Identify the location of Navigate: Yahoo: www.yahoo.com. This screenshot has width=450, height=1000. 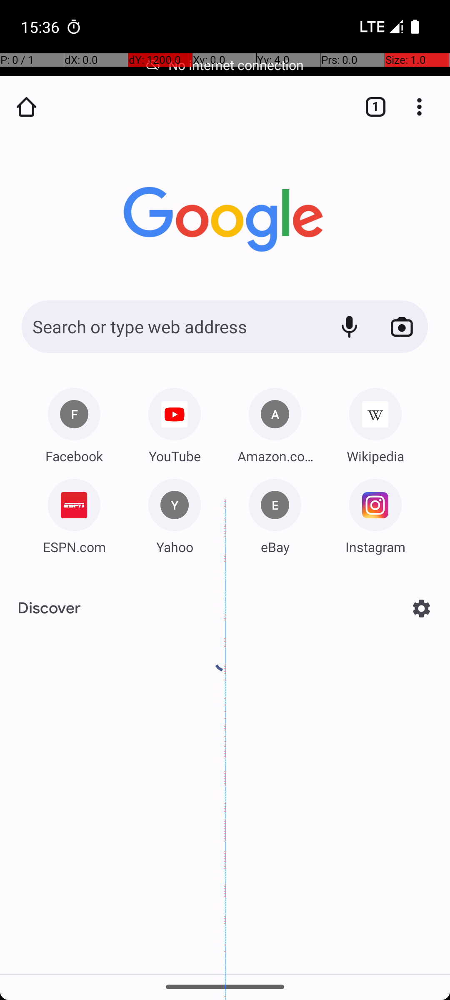
(175, 515).